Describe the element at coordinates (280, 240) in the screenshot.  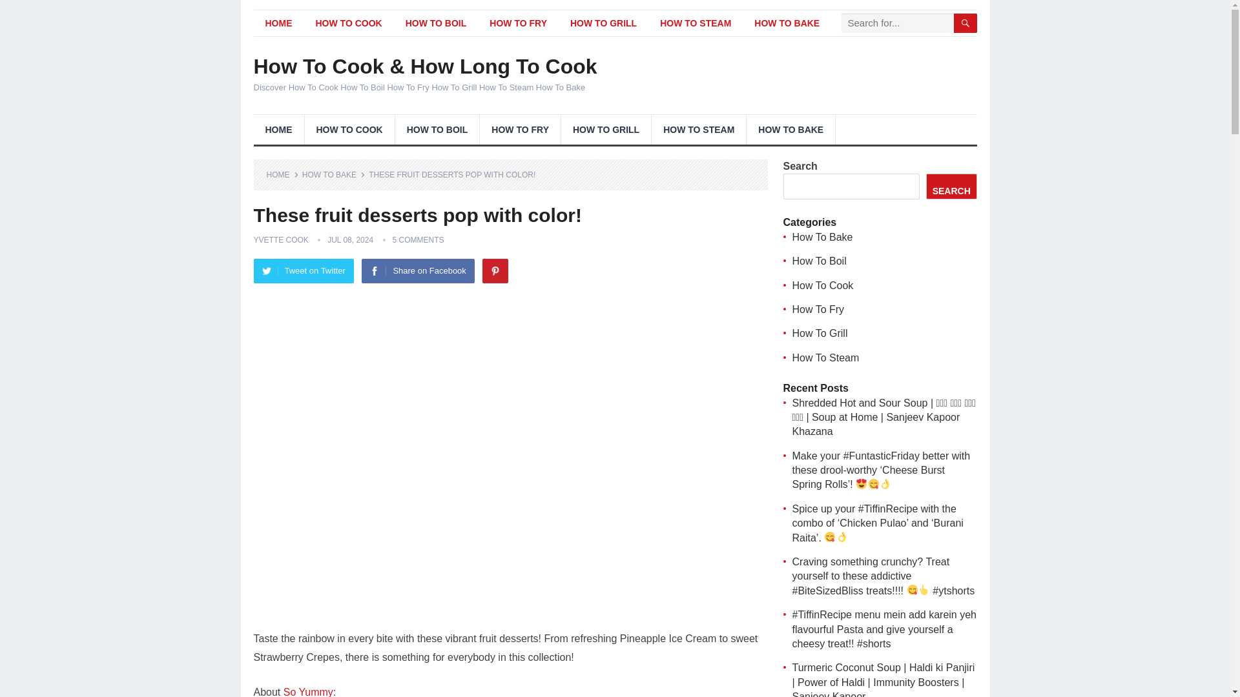
I see `Posts by Yvette Cook` at that location.